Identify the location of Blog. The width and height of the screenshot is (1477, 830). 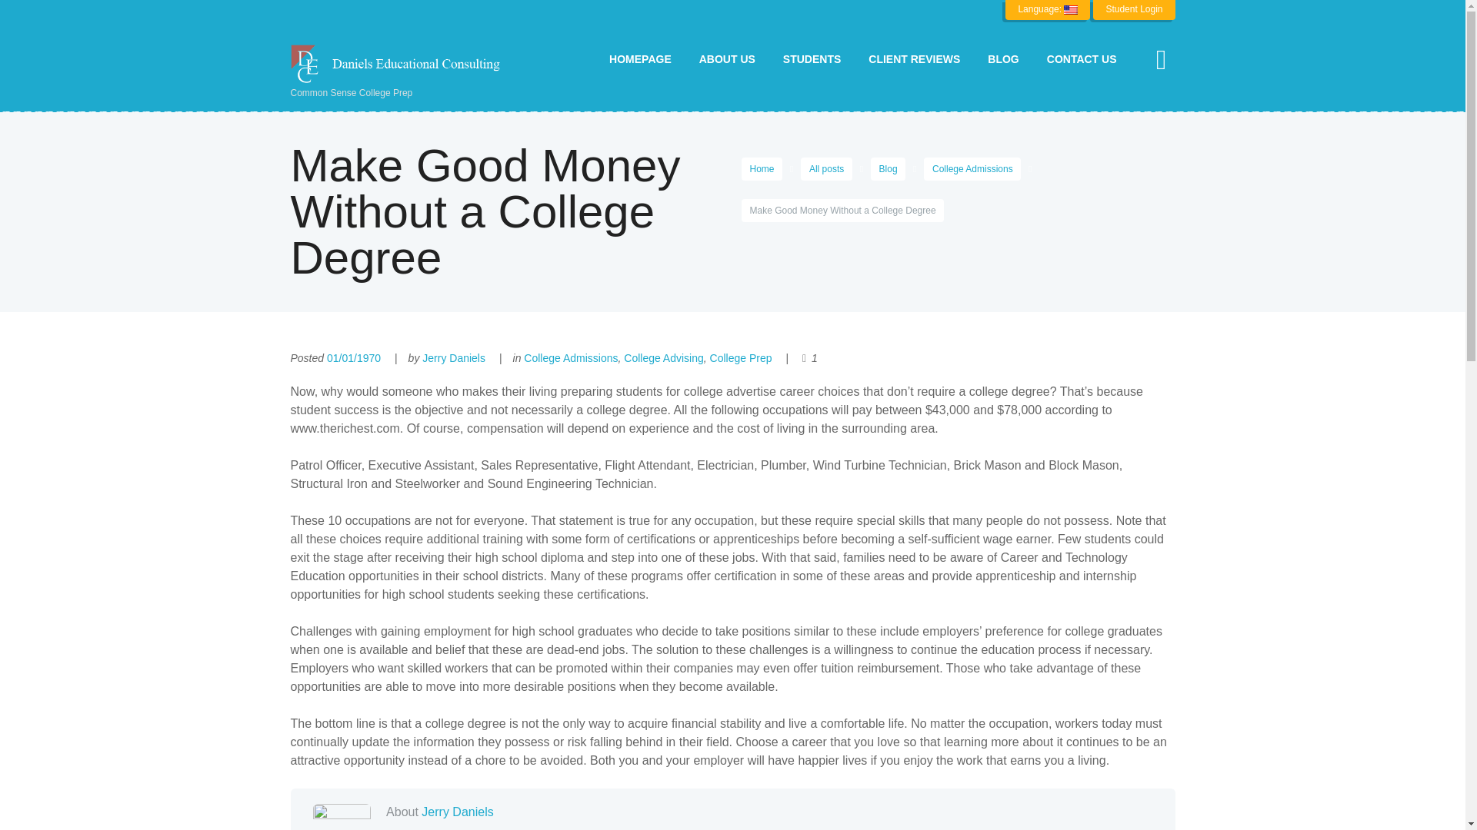
(888, 169).